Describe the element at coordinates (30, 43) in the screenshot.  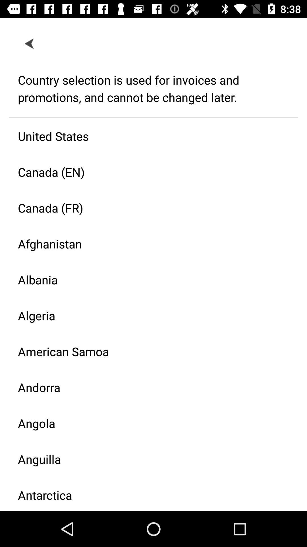
I see `go to back` at that location.